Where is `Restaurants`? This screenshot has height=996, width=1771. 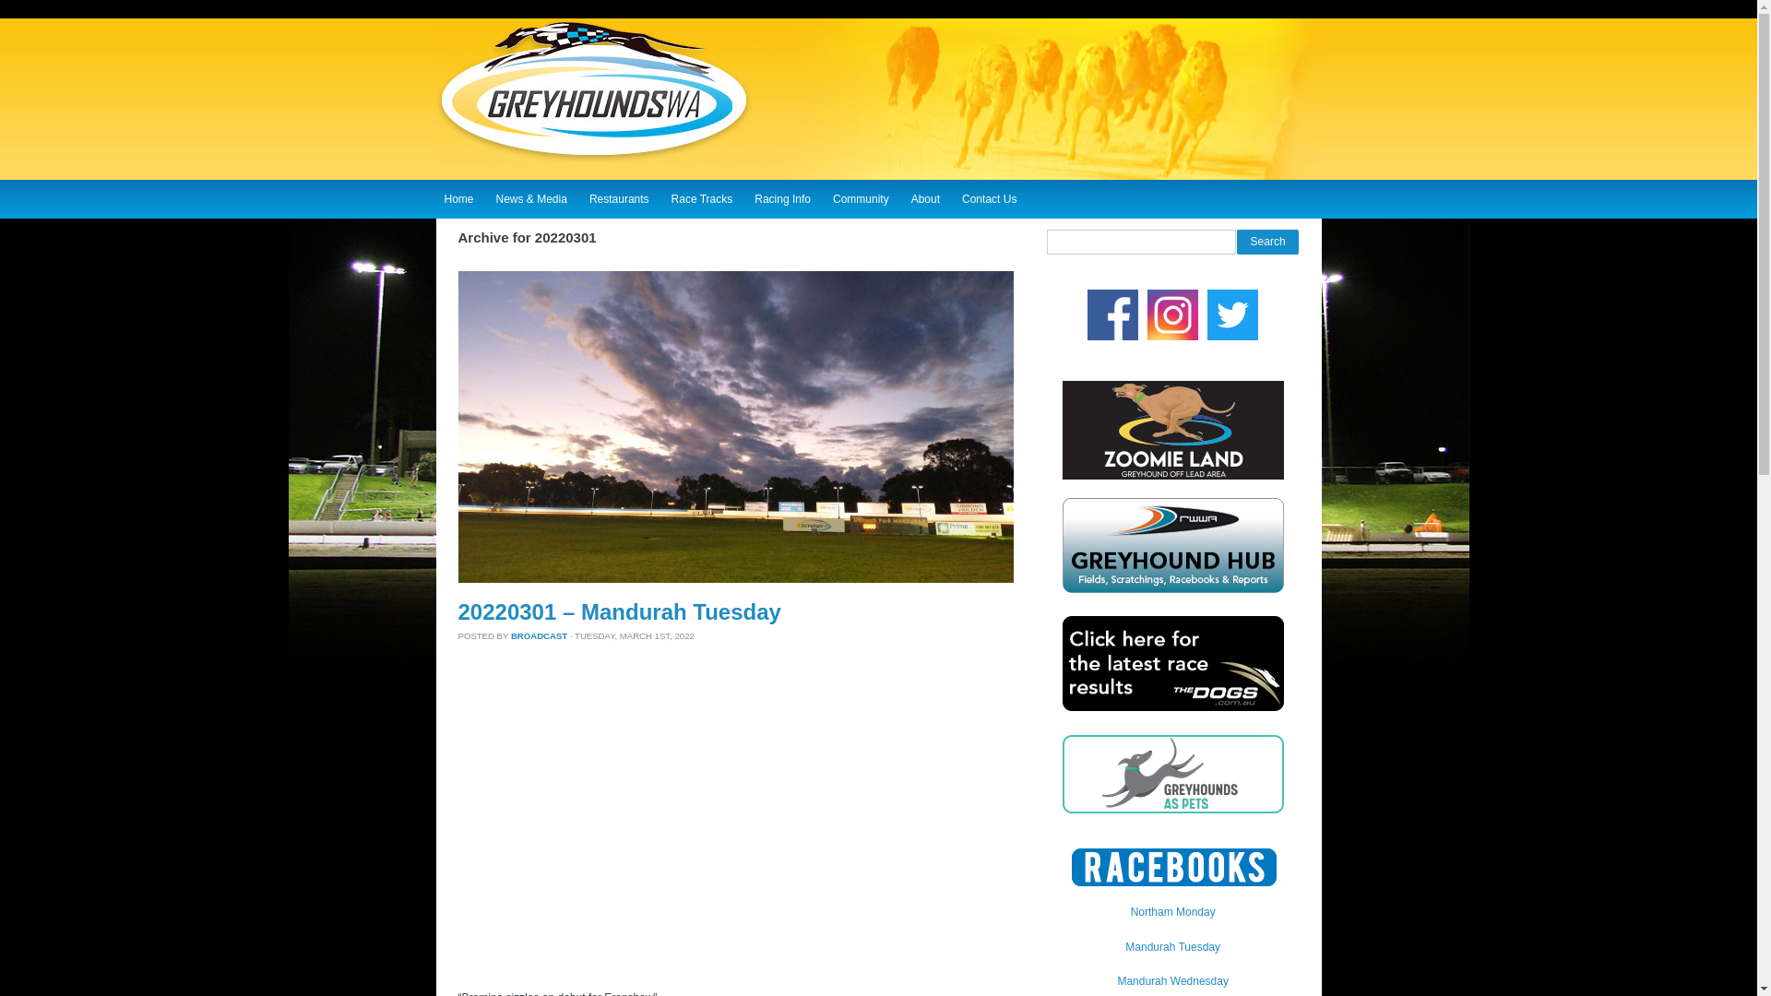
Restaurants is located at coordinates (618, 197).